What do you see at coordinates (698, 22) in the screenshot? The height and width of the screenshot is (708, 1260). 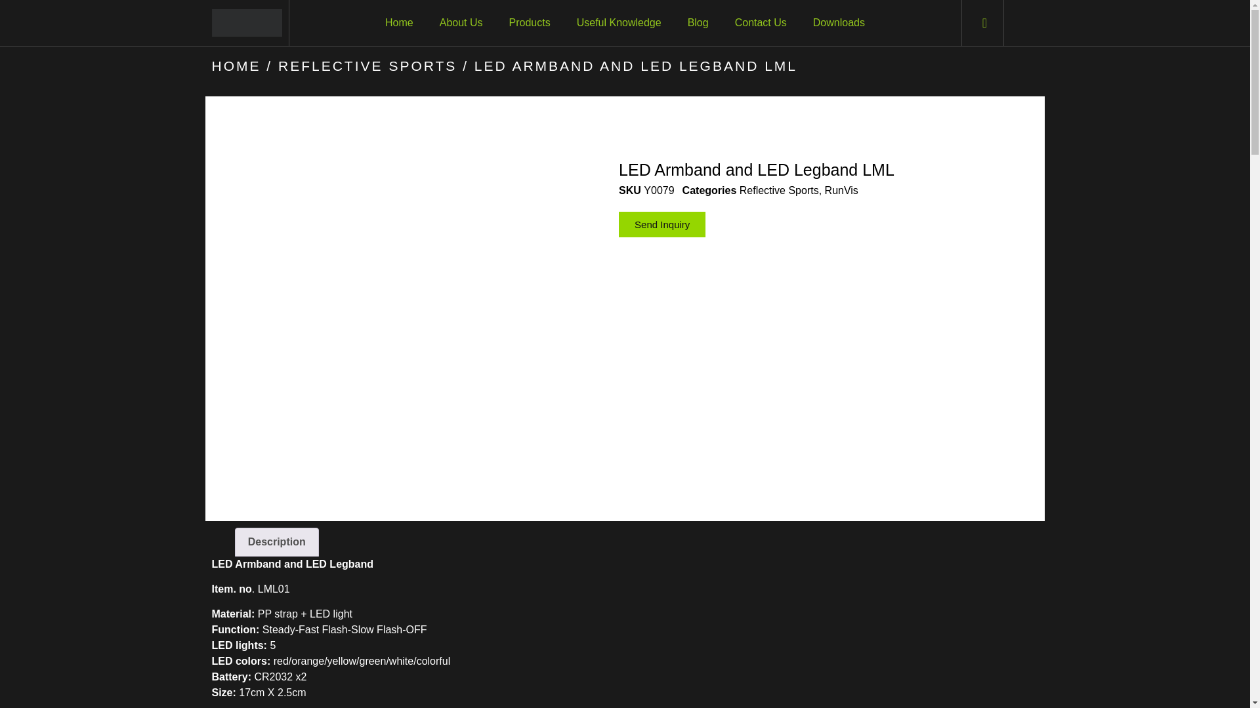 I see `Blog` at bounding box center [698, 22].